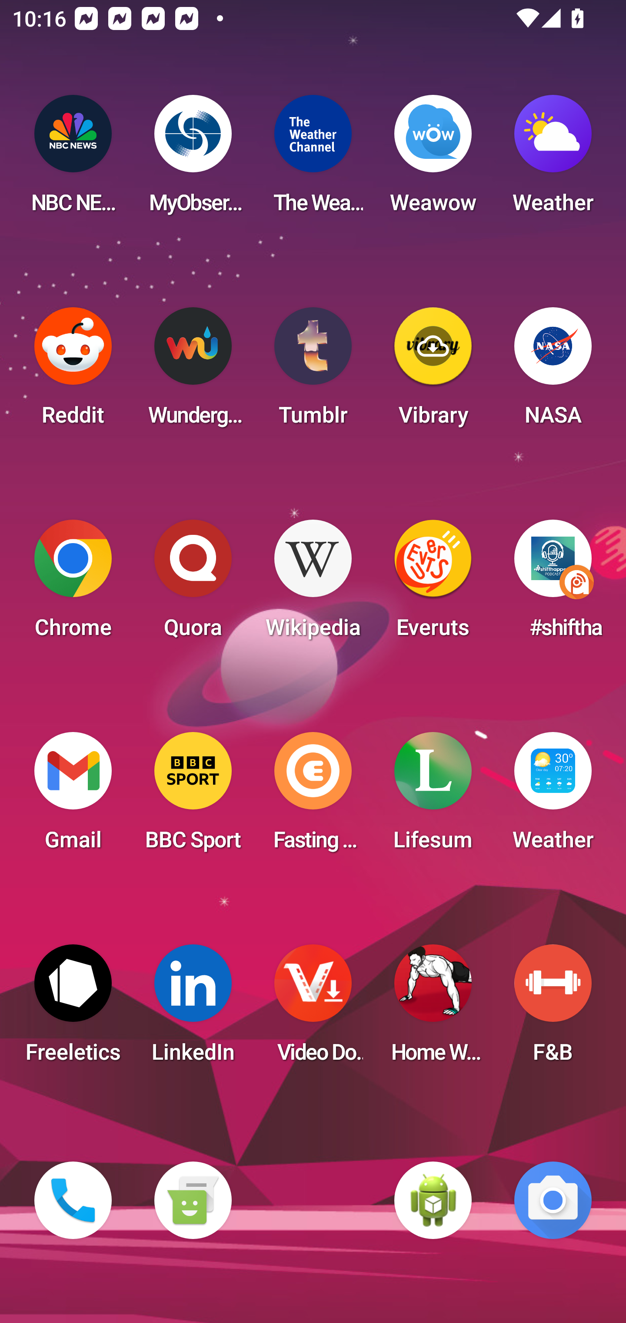  What do you see at coordinates (73, 372) in the screenshot?
I see `Reddit` at bounding box center [73, 372].